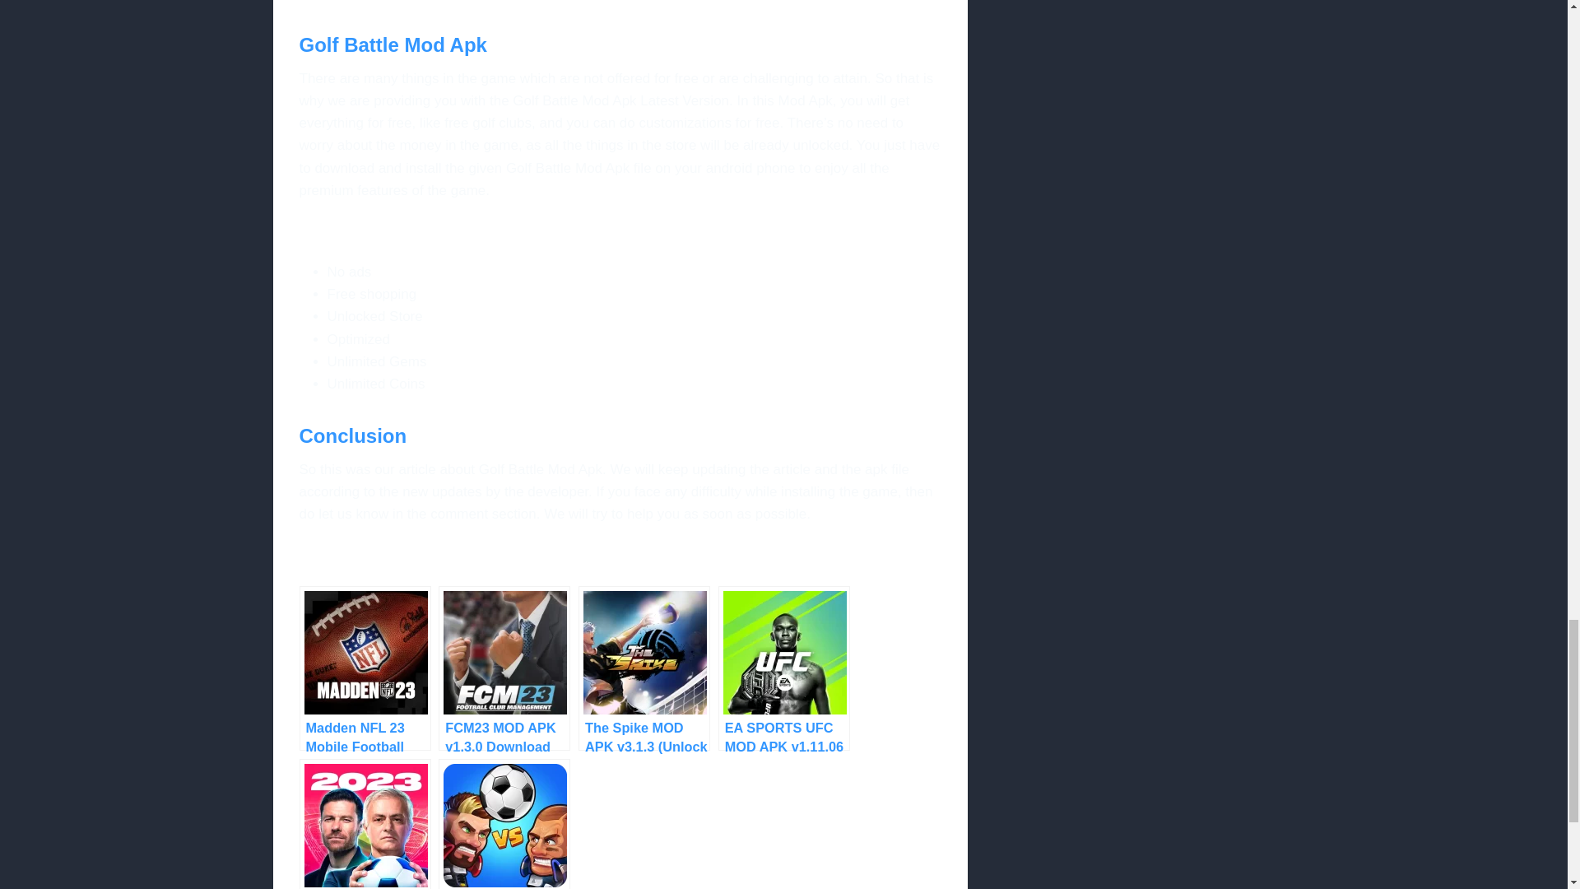  What do you see at coordinates (504, 668) in the screenshot?
I see `FCM23 MOD APK v1.3.0 Download` at bounding box center [504, 668].